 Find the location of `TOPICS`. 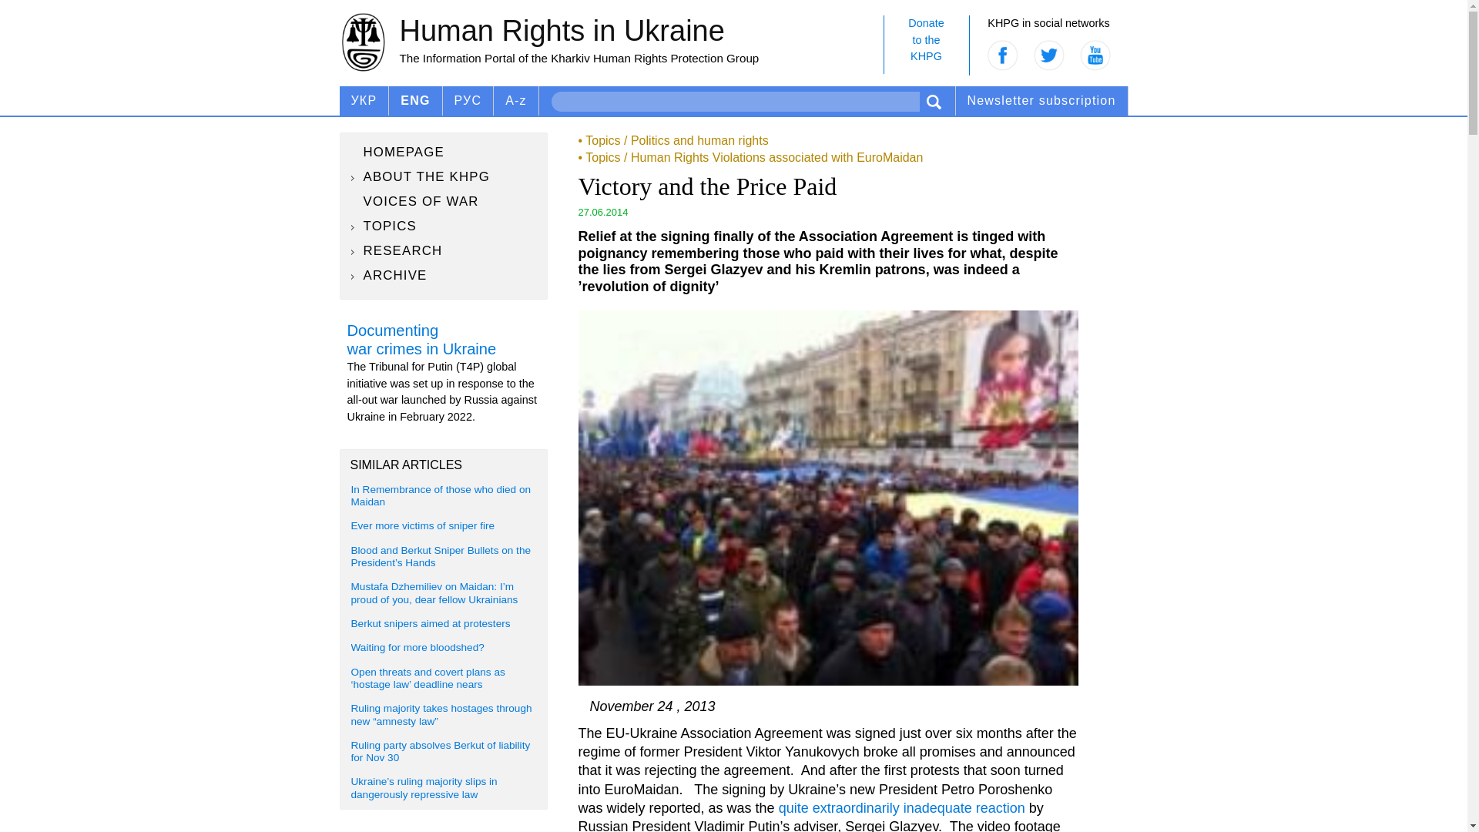

TOPICS is located at coordinates (444, 226).